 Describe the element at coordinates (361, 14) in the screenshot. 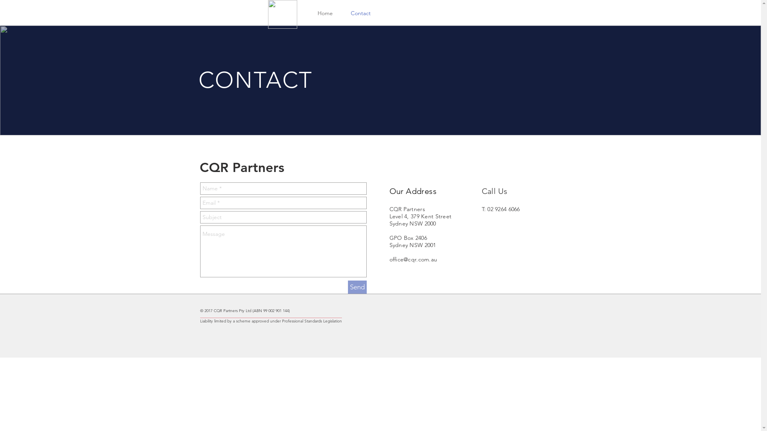

I see `Contact` at that location.